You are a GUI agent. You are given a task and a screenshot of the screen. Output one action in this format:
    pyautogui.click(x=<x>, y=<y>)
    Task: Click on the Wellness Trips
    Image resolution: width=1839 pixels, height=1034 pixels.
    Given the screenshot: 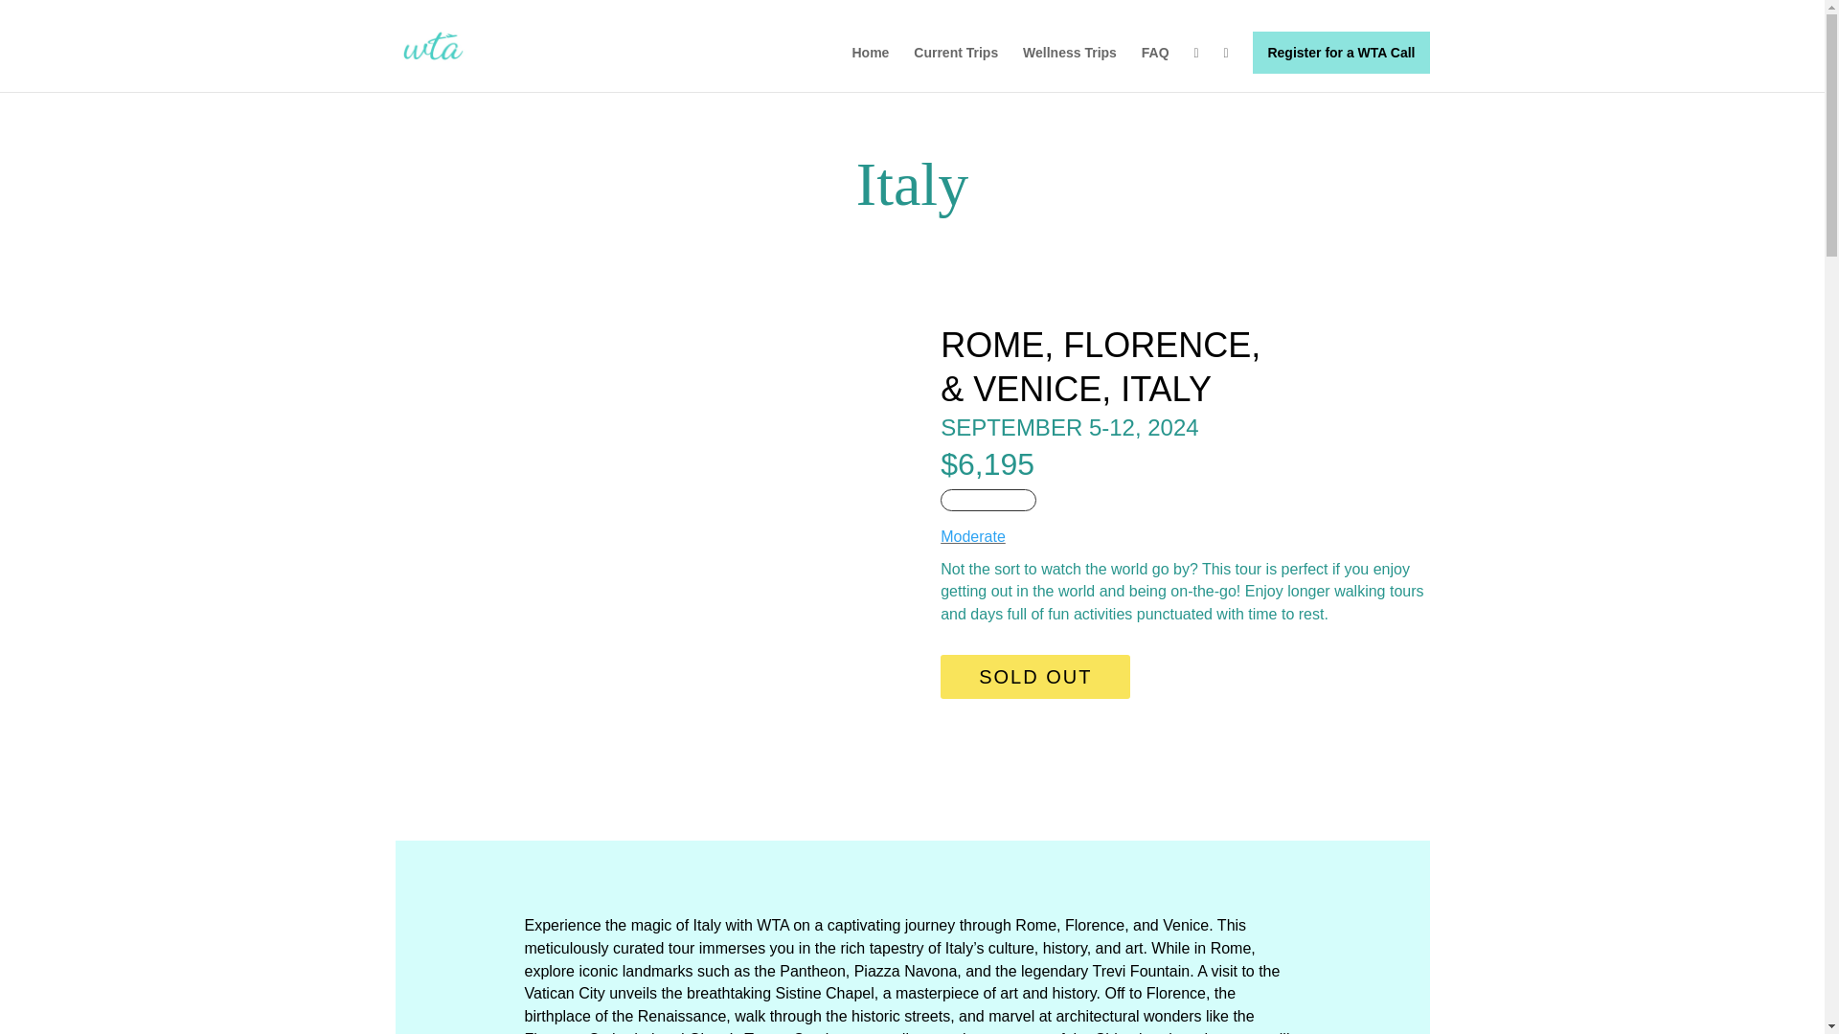 What is the action you would take?
    pyautogui.click(x=1069, y=68)
    